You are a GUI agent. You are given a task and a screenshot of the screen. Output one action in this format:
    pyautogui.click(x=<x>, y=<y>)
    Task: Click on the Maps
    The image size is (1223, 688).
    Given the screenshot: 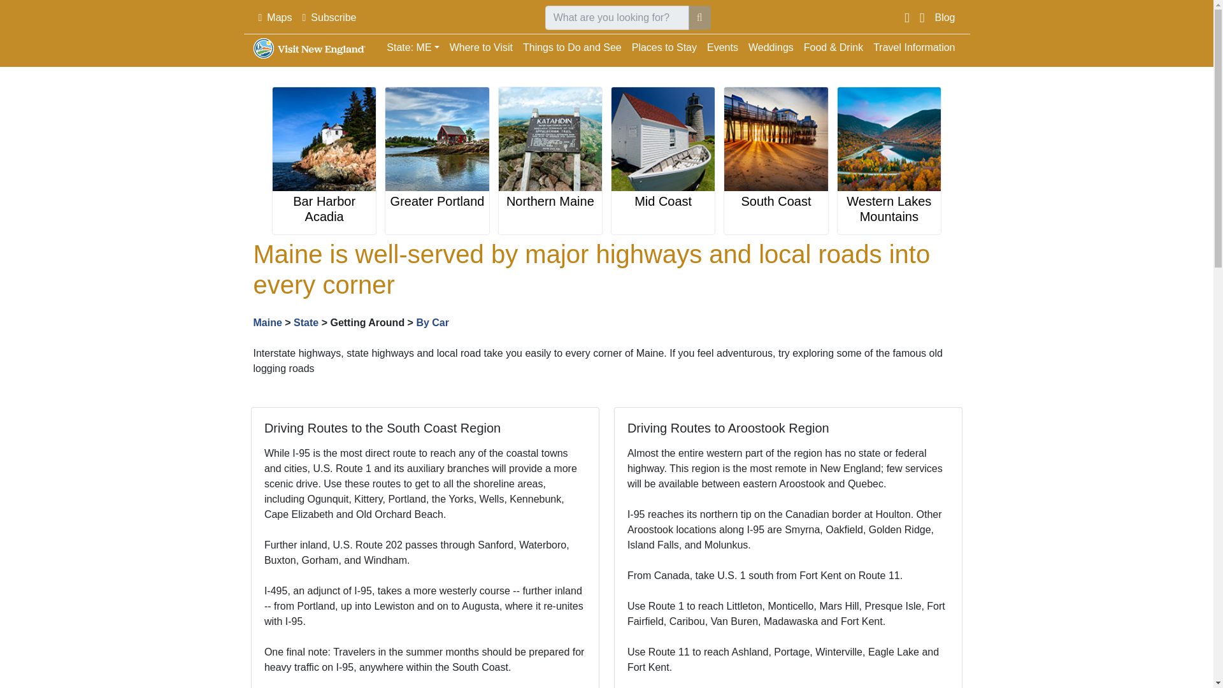 What is the action you would take?
    pyautogui.click(x=275, y=17)
    